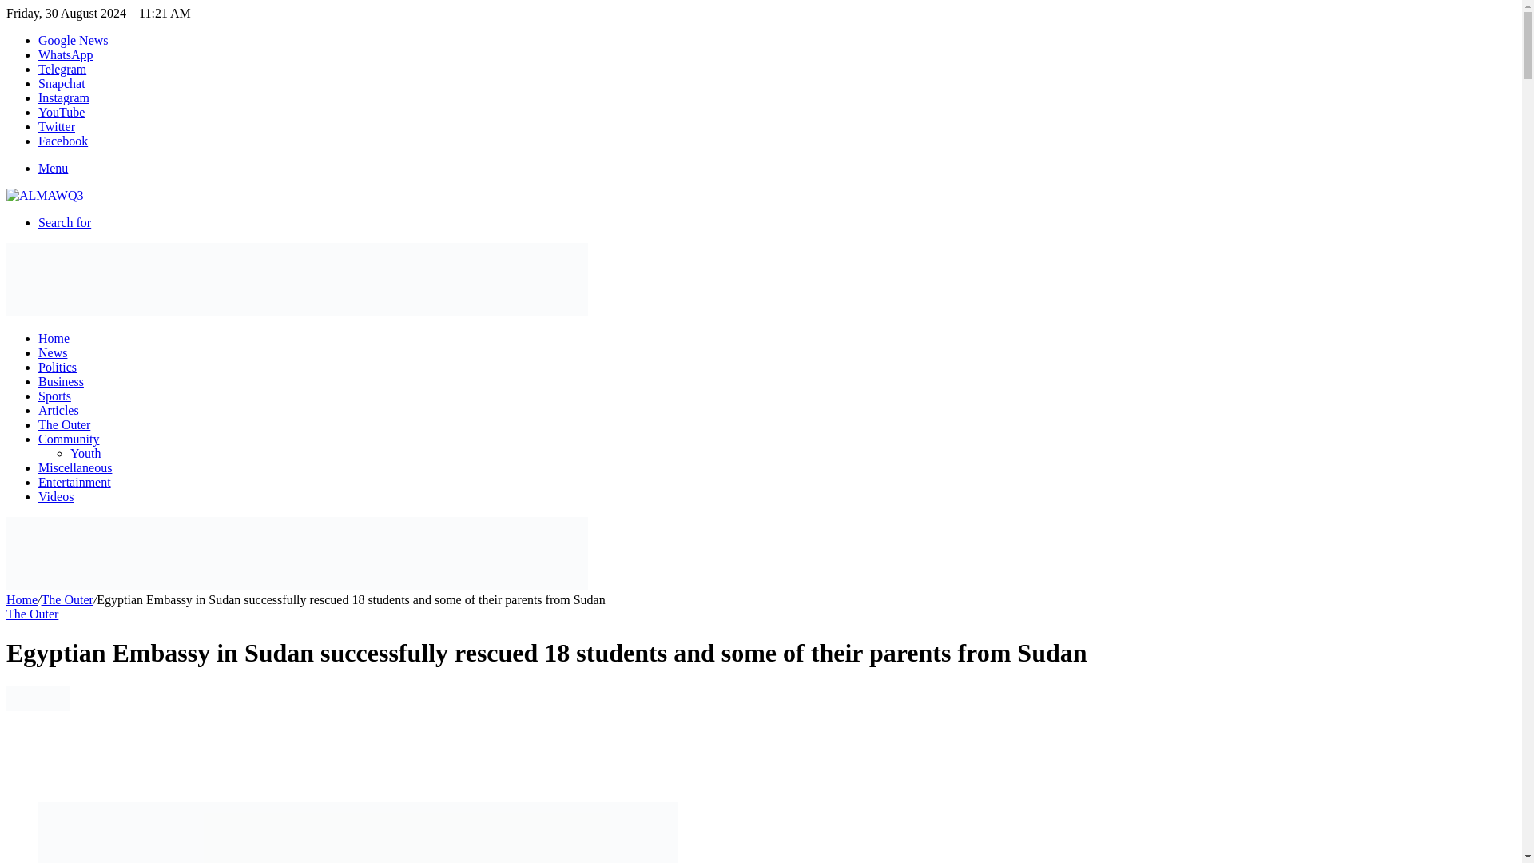 The image size is (1534, 863). Describe the element at coordinates (64, 97) in the screenshot. I see `Instagram` at that location.